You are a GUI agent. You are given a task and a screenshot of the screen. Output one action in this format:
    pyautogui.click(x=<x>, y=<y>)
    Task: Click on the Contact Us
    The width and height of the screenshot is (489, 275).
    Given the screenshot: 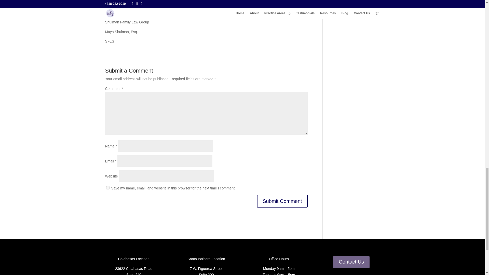 What is the action you would take?
    pyautogui.click(x=351, y=262)
    